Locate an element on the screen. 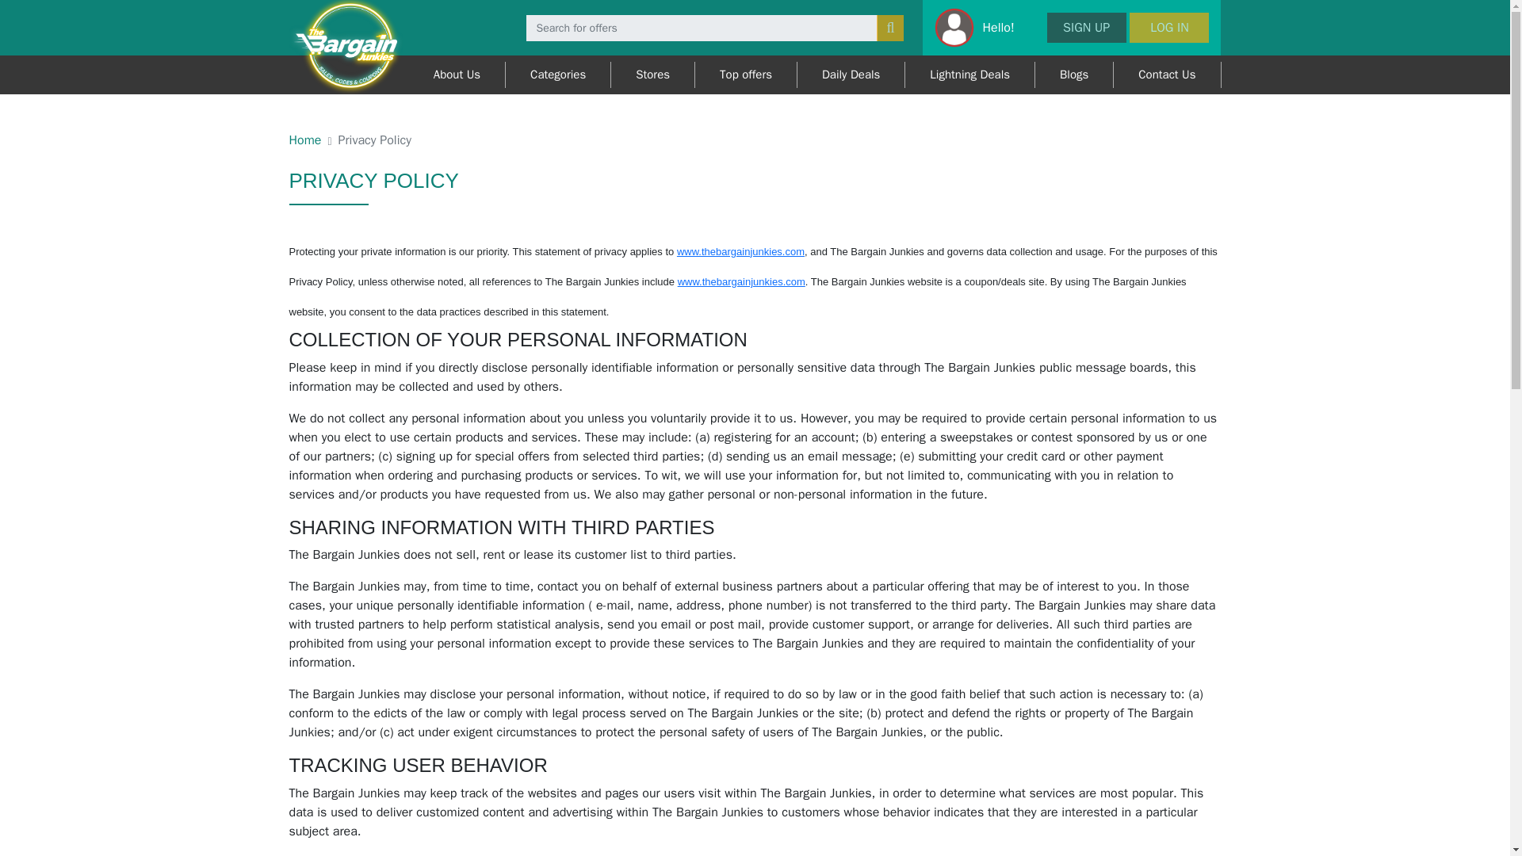  About Us is located at coordinates (457, 75).